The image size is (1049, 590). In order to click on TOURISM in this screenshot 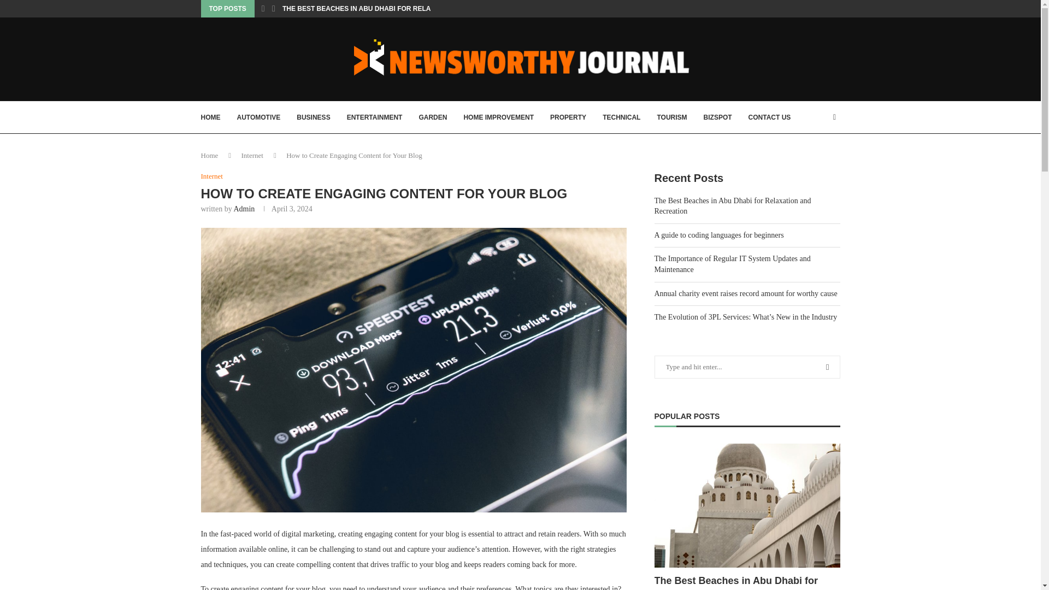, I will do `click(671, 117)`.